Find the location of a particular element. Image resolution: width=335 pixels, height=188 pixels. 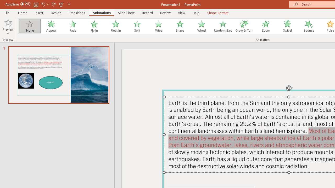

Wipe is located at coordinates (158, 26).